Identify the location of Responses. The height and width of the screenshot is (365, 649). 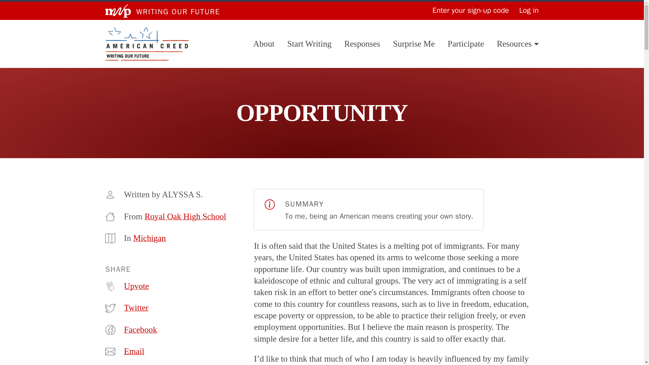
(362, 44).